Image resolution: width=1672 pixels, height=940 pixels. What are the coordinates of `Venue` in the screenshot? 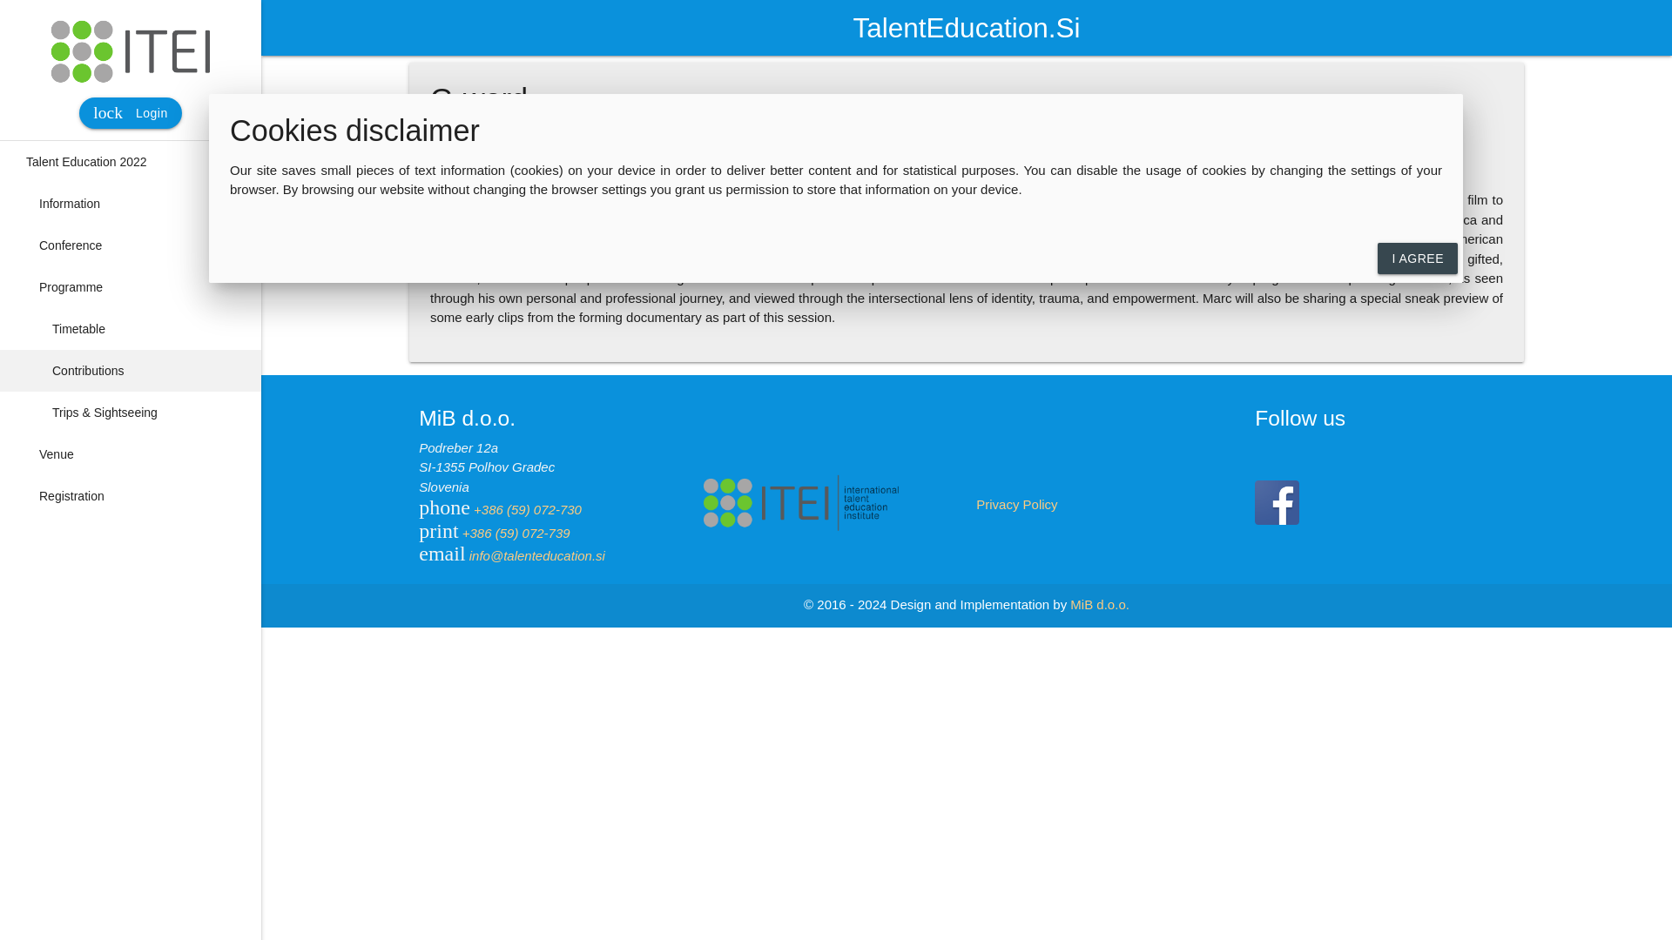 It's located at (131, 329).